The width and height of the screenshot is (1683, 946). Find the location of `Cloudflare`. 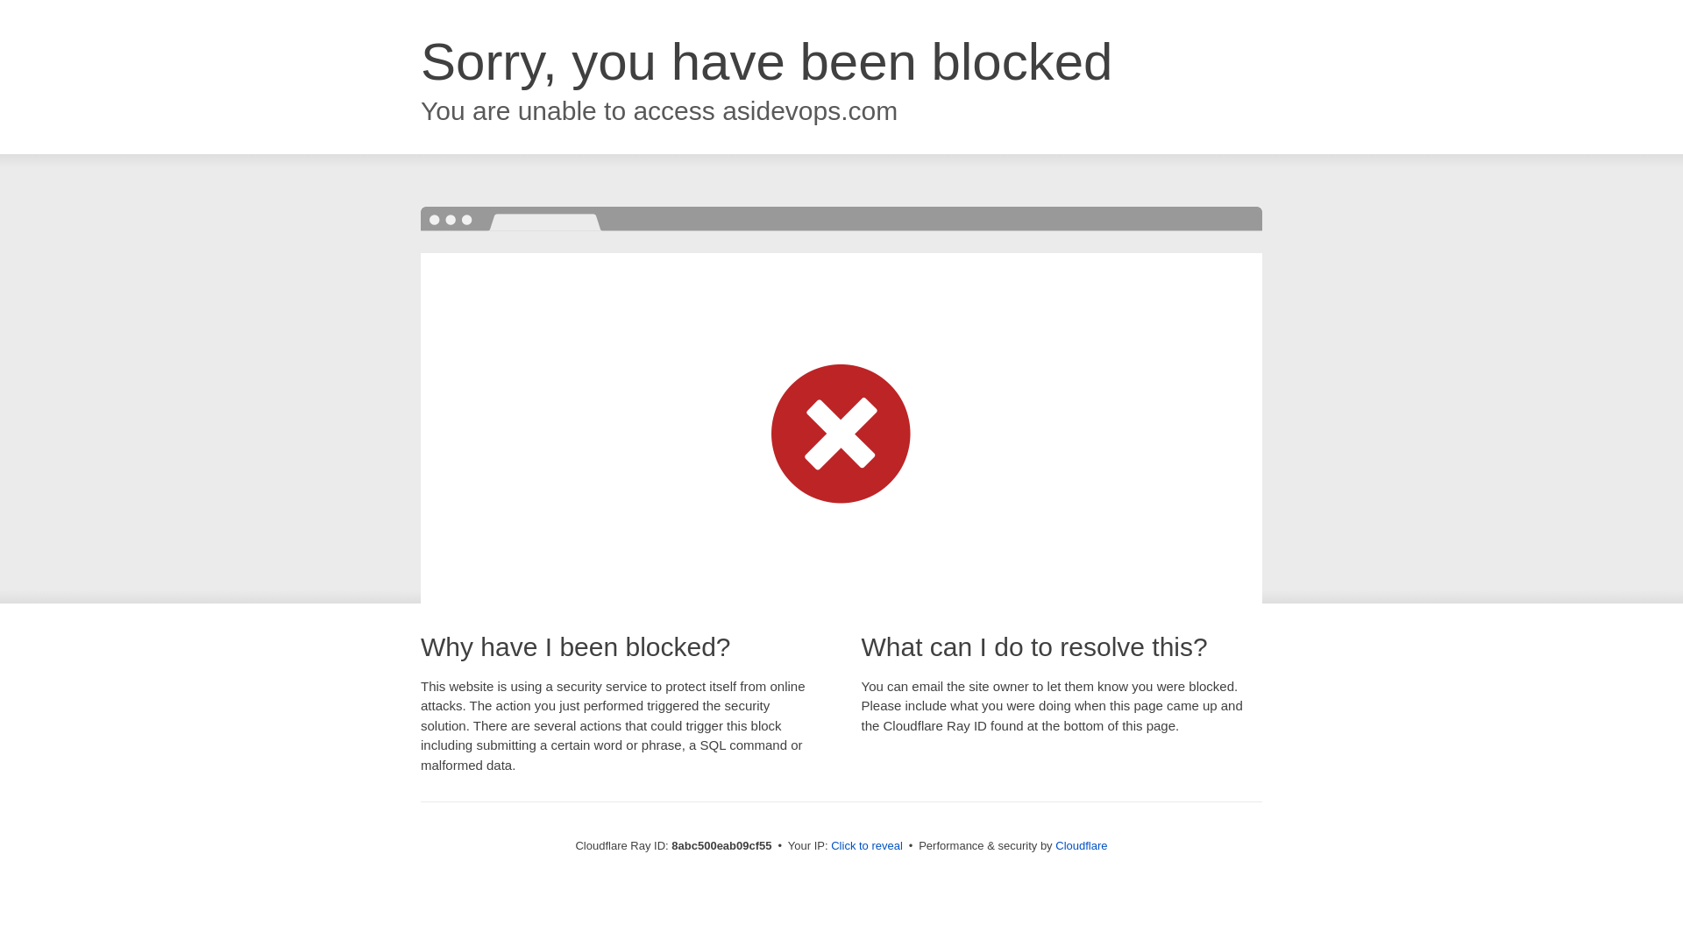

Cloudflare is located at coordinates (1081, 845).